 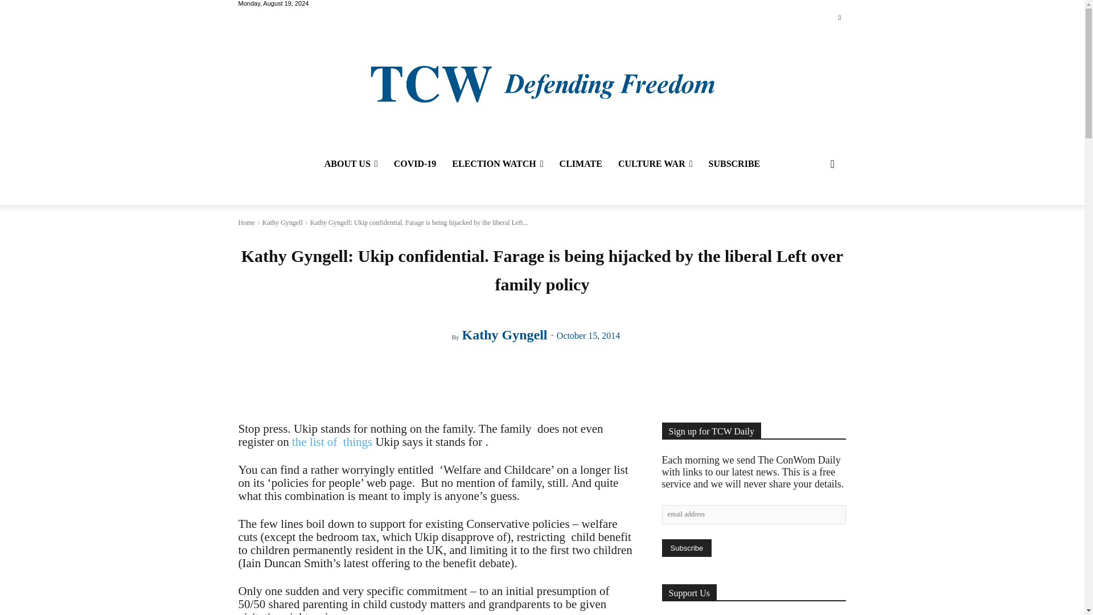 What do you see at coordinates (686, 548) in the screenshot?
I see `Subscribe` at bounding box center [686, 548].